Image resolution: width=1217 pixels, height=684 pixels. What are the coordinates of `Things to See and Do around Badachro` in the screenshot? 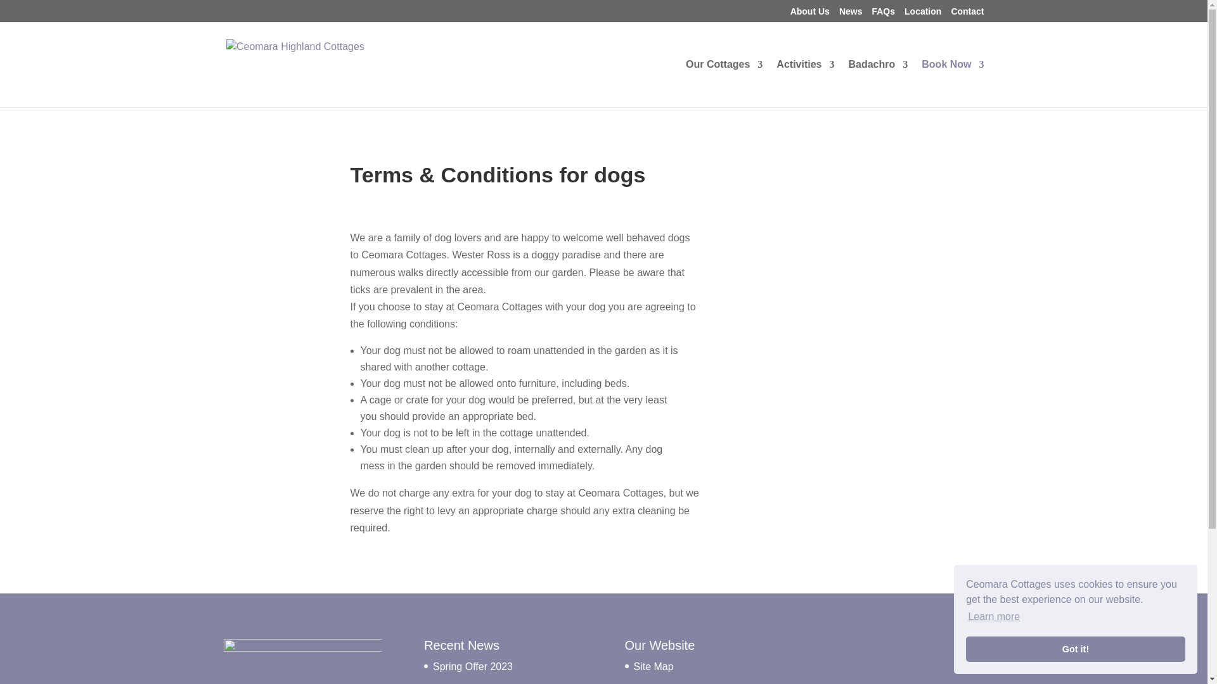 It's located at (805, 80).